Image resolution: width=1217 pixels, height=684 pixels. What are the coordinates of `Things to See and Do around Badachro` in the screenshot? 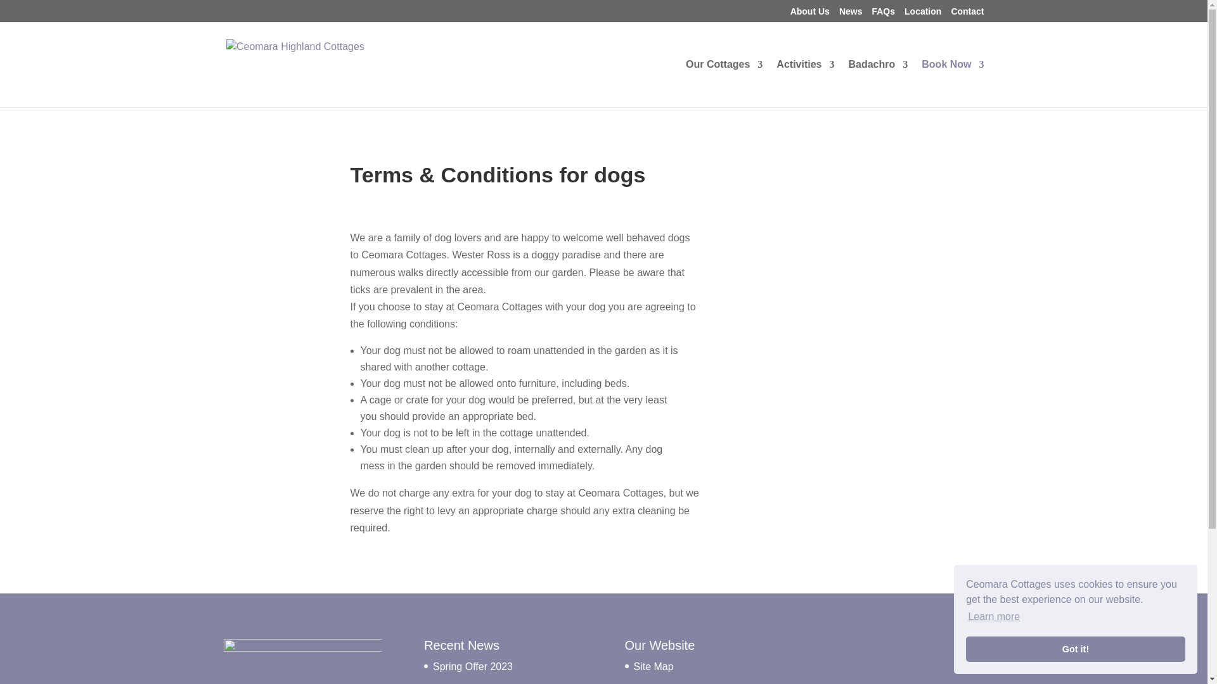 It's located at (805, 80).